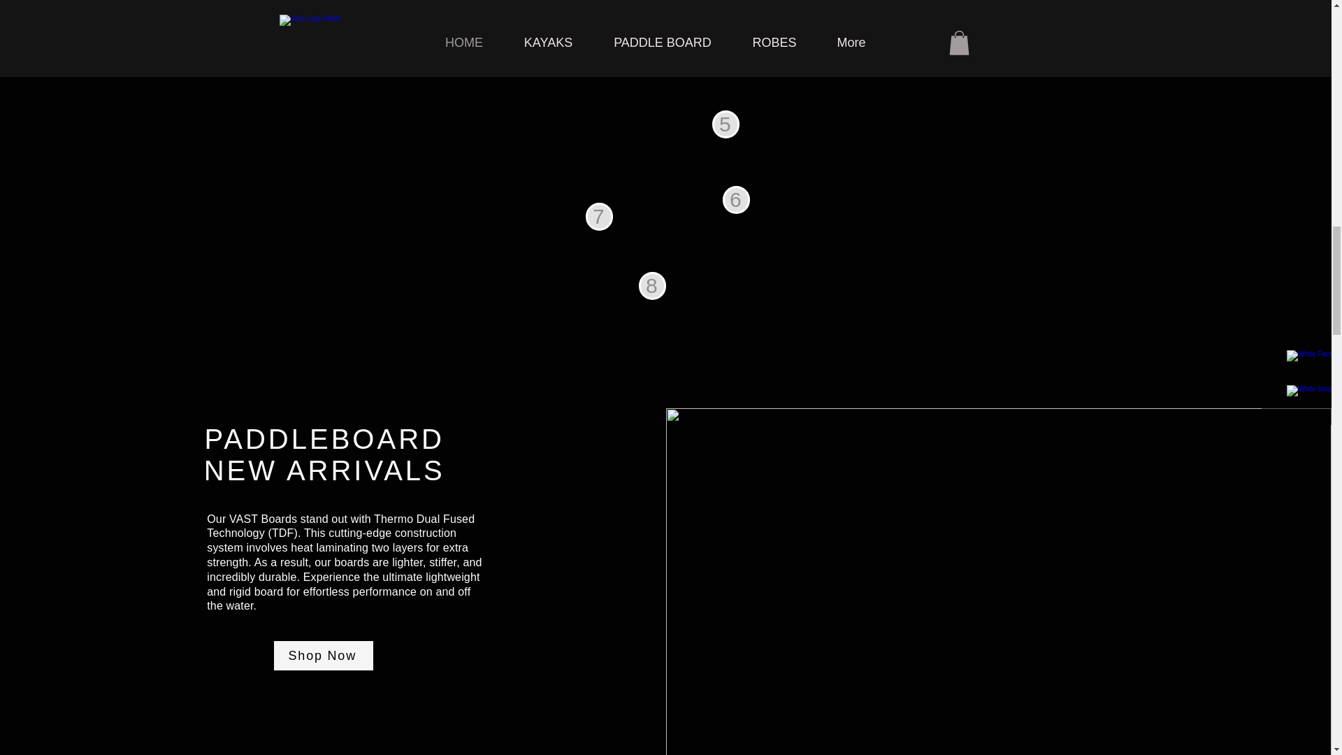 The height and width of the screenshot is (755, 1342). What do you see at coordinates (599, 217) in the screenshot?
I see `7` at bounding box center [599, 217].